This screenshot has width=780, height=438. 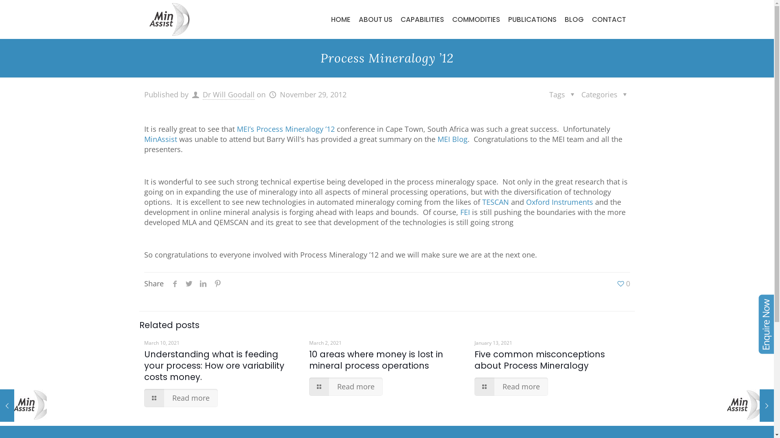 I want to click on Dr Will Goodall, so click(x=229, y=95).